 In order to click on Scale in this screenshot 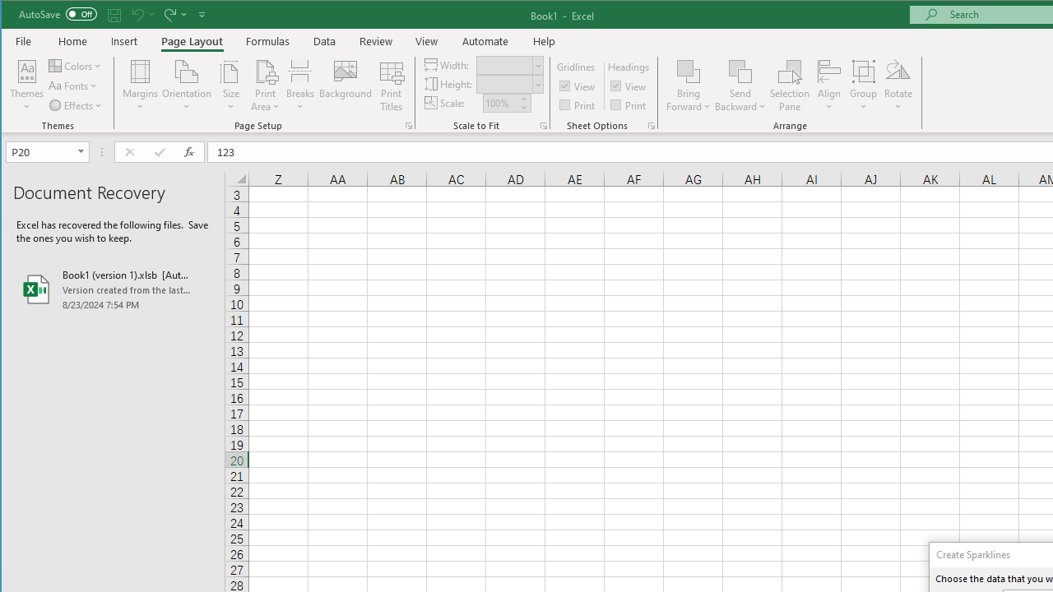, I will do `click(500, 103)`.